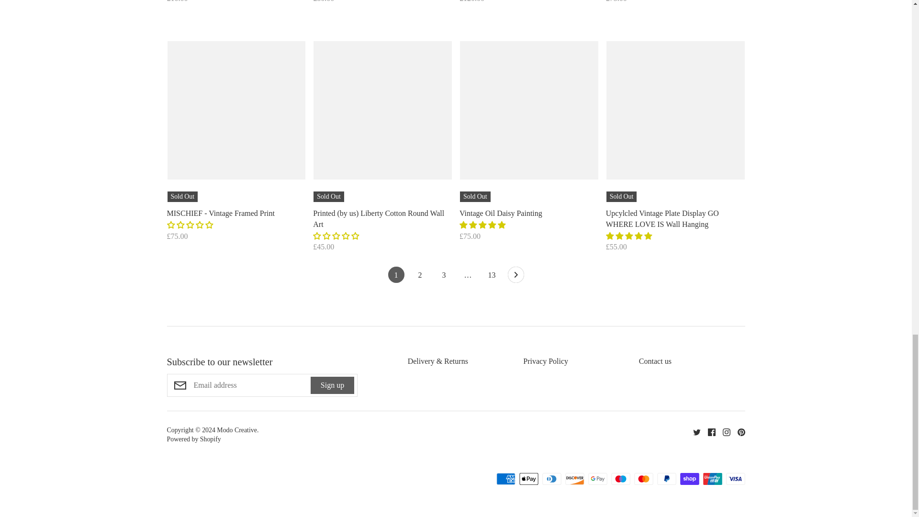  I want to click on Discover, so click(574, 479).